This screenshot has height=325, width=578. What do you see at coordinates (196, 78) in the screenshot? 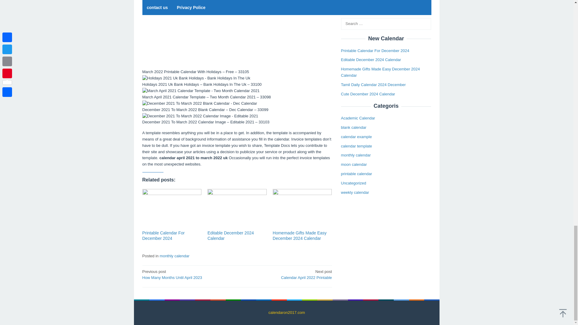
I see `Holidays 2021 Uk Bank Holidays - Bank Holidays In The Uk` at bounding box center [196, 78].